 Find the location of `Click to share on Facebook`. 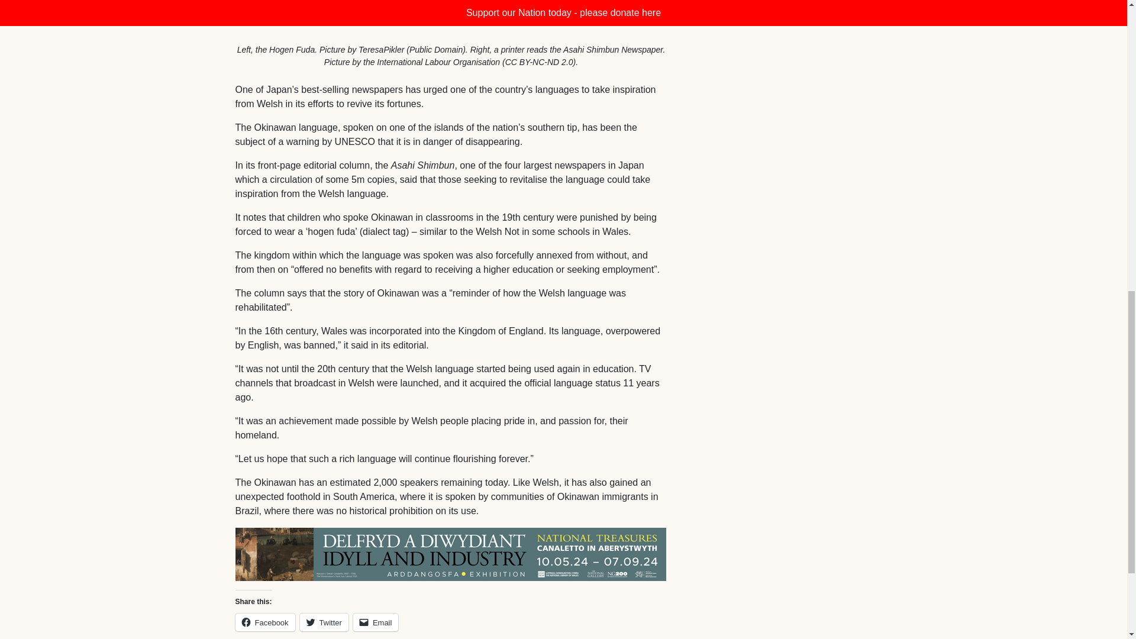

Click to share on Facebook is located at coordinates (265, 622).